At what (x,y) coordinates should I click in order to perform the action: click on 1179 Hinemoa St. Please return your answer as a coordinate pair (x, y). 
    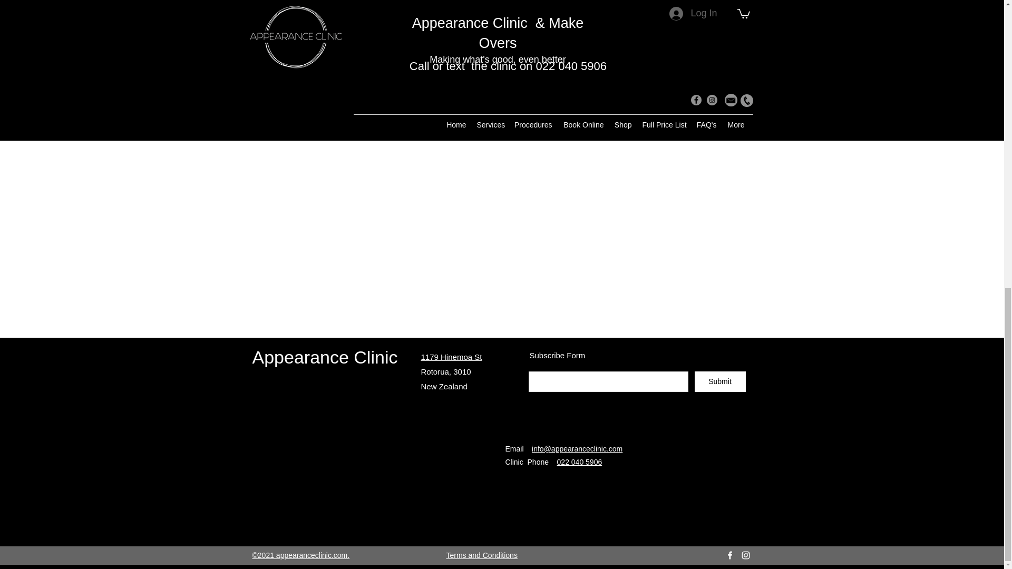
    Looking at the image, I should click on (451, 356).